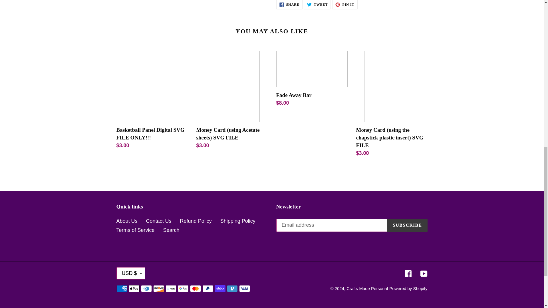 This screenshot has height=308, width=548. What do you see at coordinates (312, 80) in the screenshot?
I see `Fade Away Bar` at bounding box center [312, 80].